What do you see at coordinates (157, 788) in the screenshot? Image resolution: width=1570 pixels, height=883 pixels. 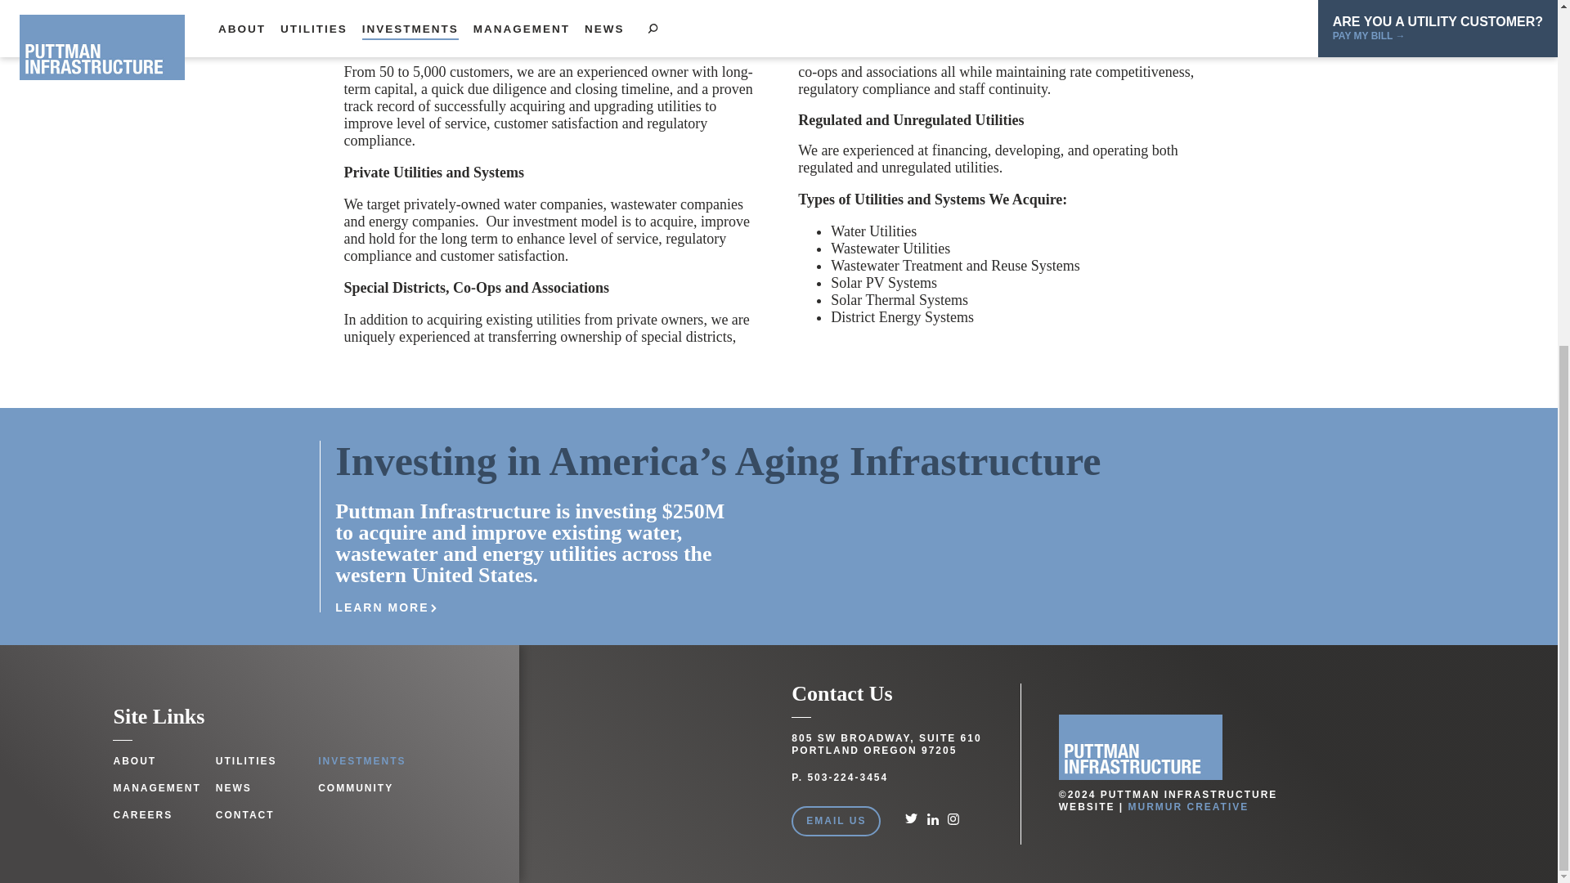 I see `MANAGEMENT` at bounding box center [157, 788].